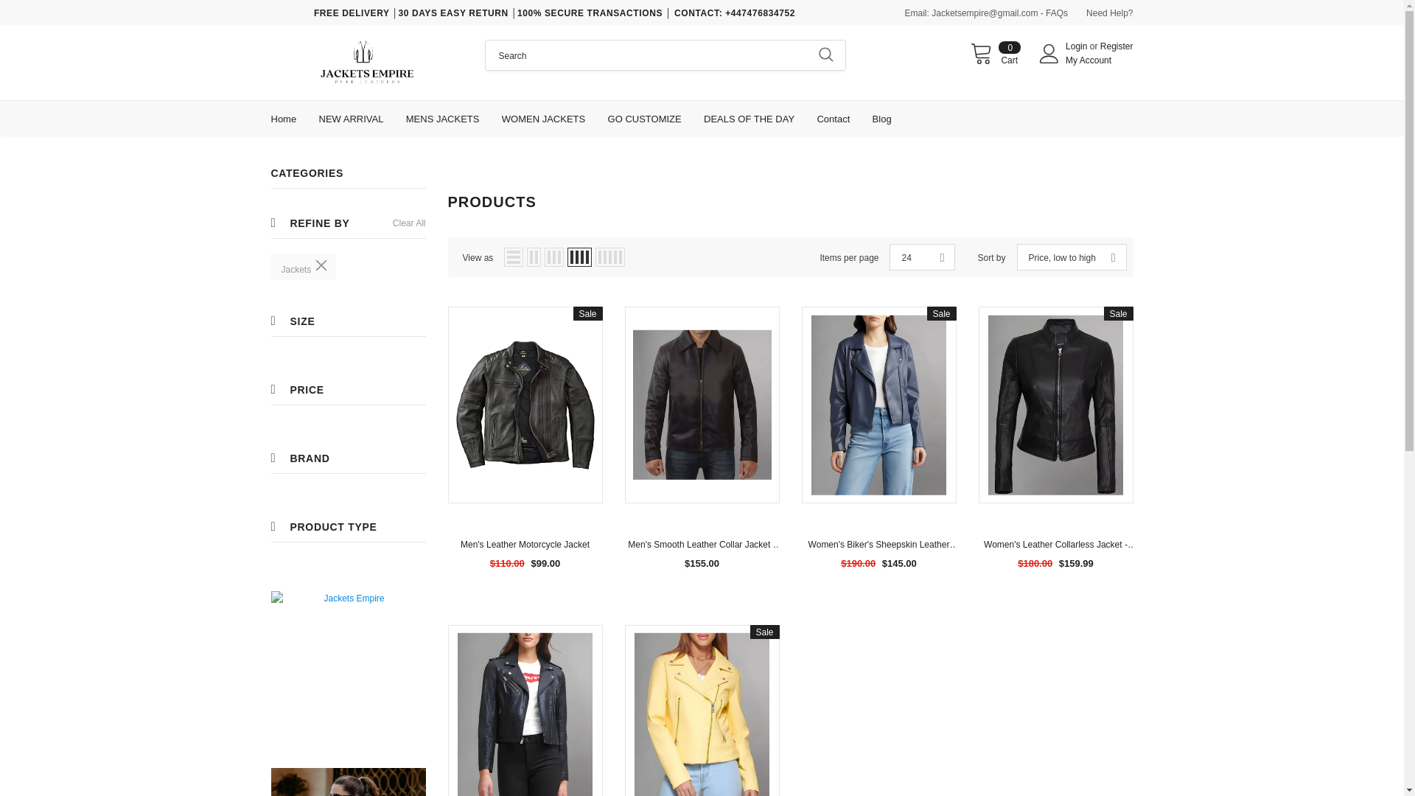 The width and height of the screenshot is (1415, 796). What do you see at coordinates (995, 54) in the screenshot?
I see `Cart` at bounding box center [995, 54].